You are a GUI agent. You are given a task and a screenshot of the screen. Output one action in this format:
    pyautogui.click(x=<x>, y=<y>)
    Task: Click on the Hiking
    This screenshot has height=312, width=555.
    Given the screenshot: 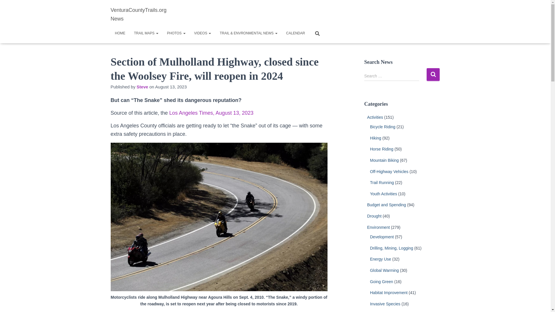 What is the action you would take?
    pyautogui.click(x=376, y=138)
    